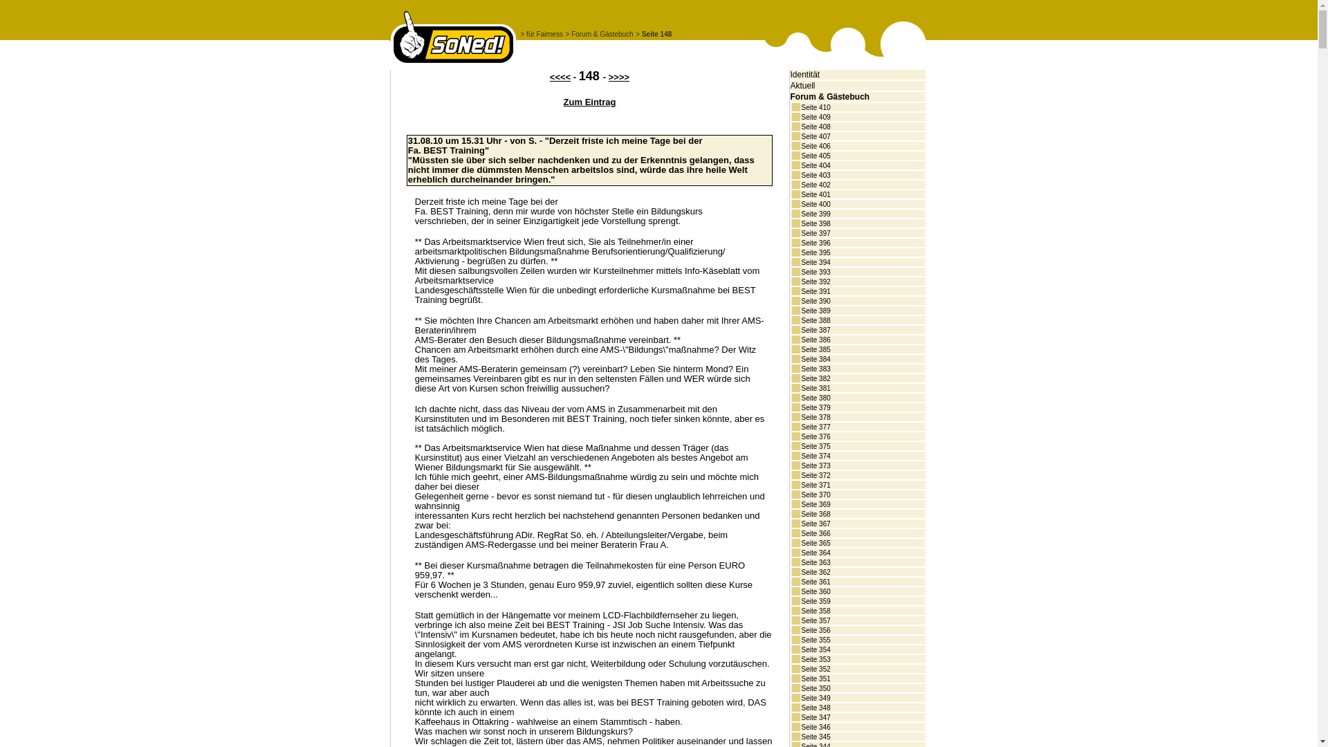 The width and height of the screenshot is (1328, 747). I want to click on Seite 350, so click(815, 689).